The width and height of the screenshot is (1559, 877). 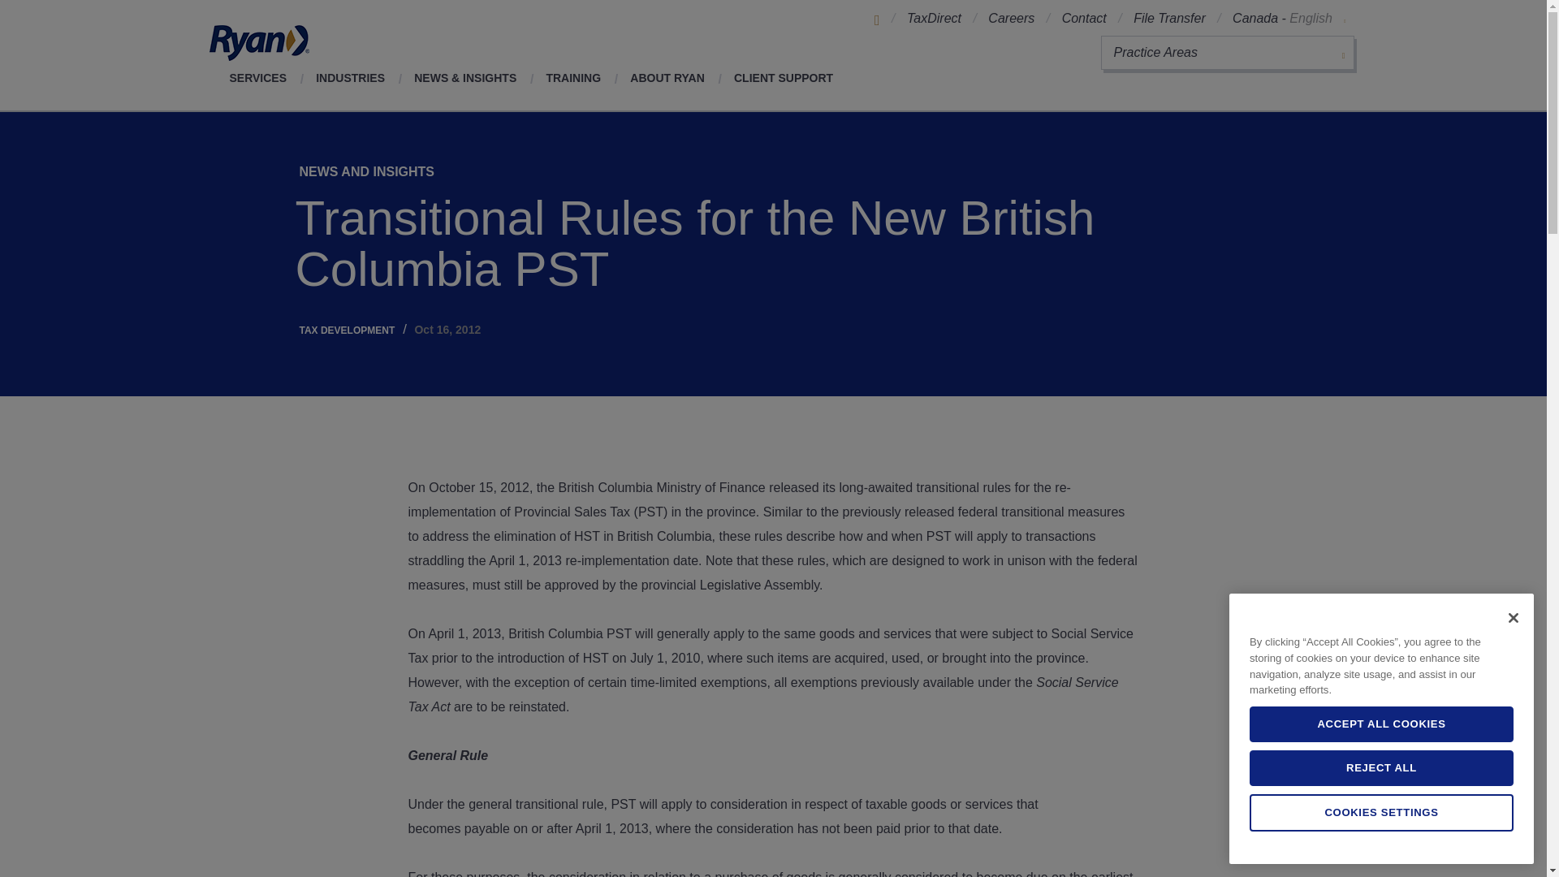 I want to click on Canada - English, so click(x=1289, y=18).